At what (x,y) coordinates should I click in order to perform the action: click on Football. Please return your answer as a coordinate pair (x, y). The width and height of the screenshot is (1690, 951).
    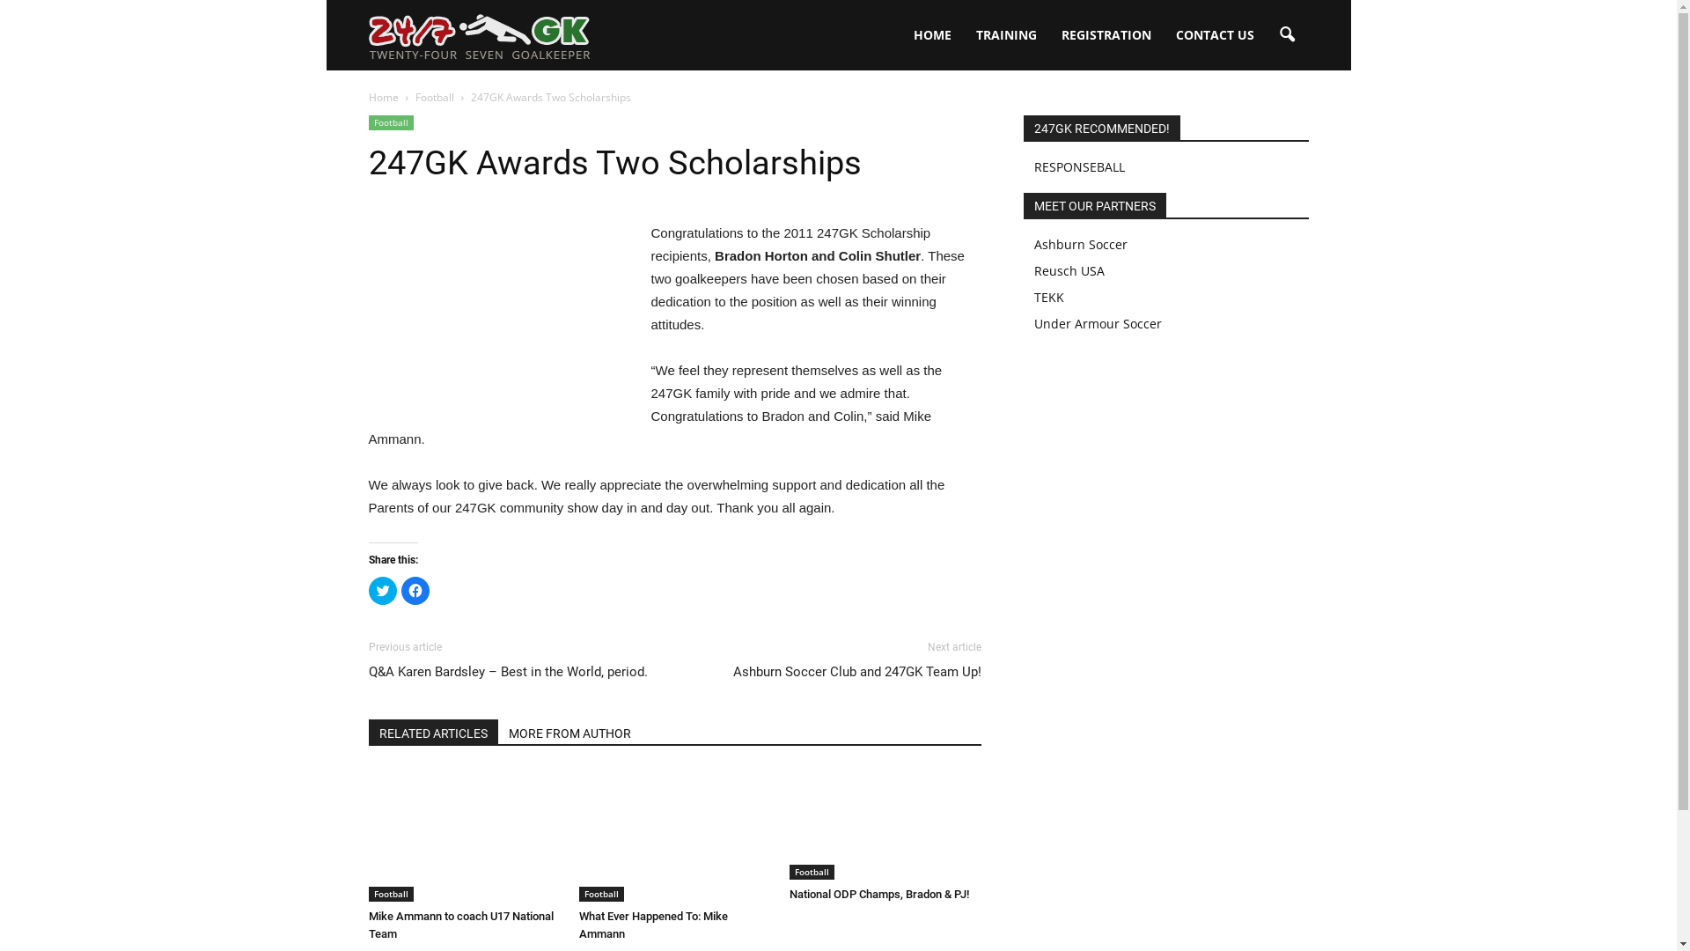
    Looking at the image, I should click on (391, 895).